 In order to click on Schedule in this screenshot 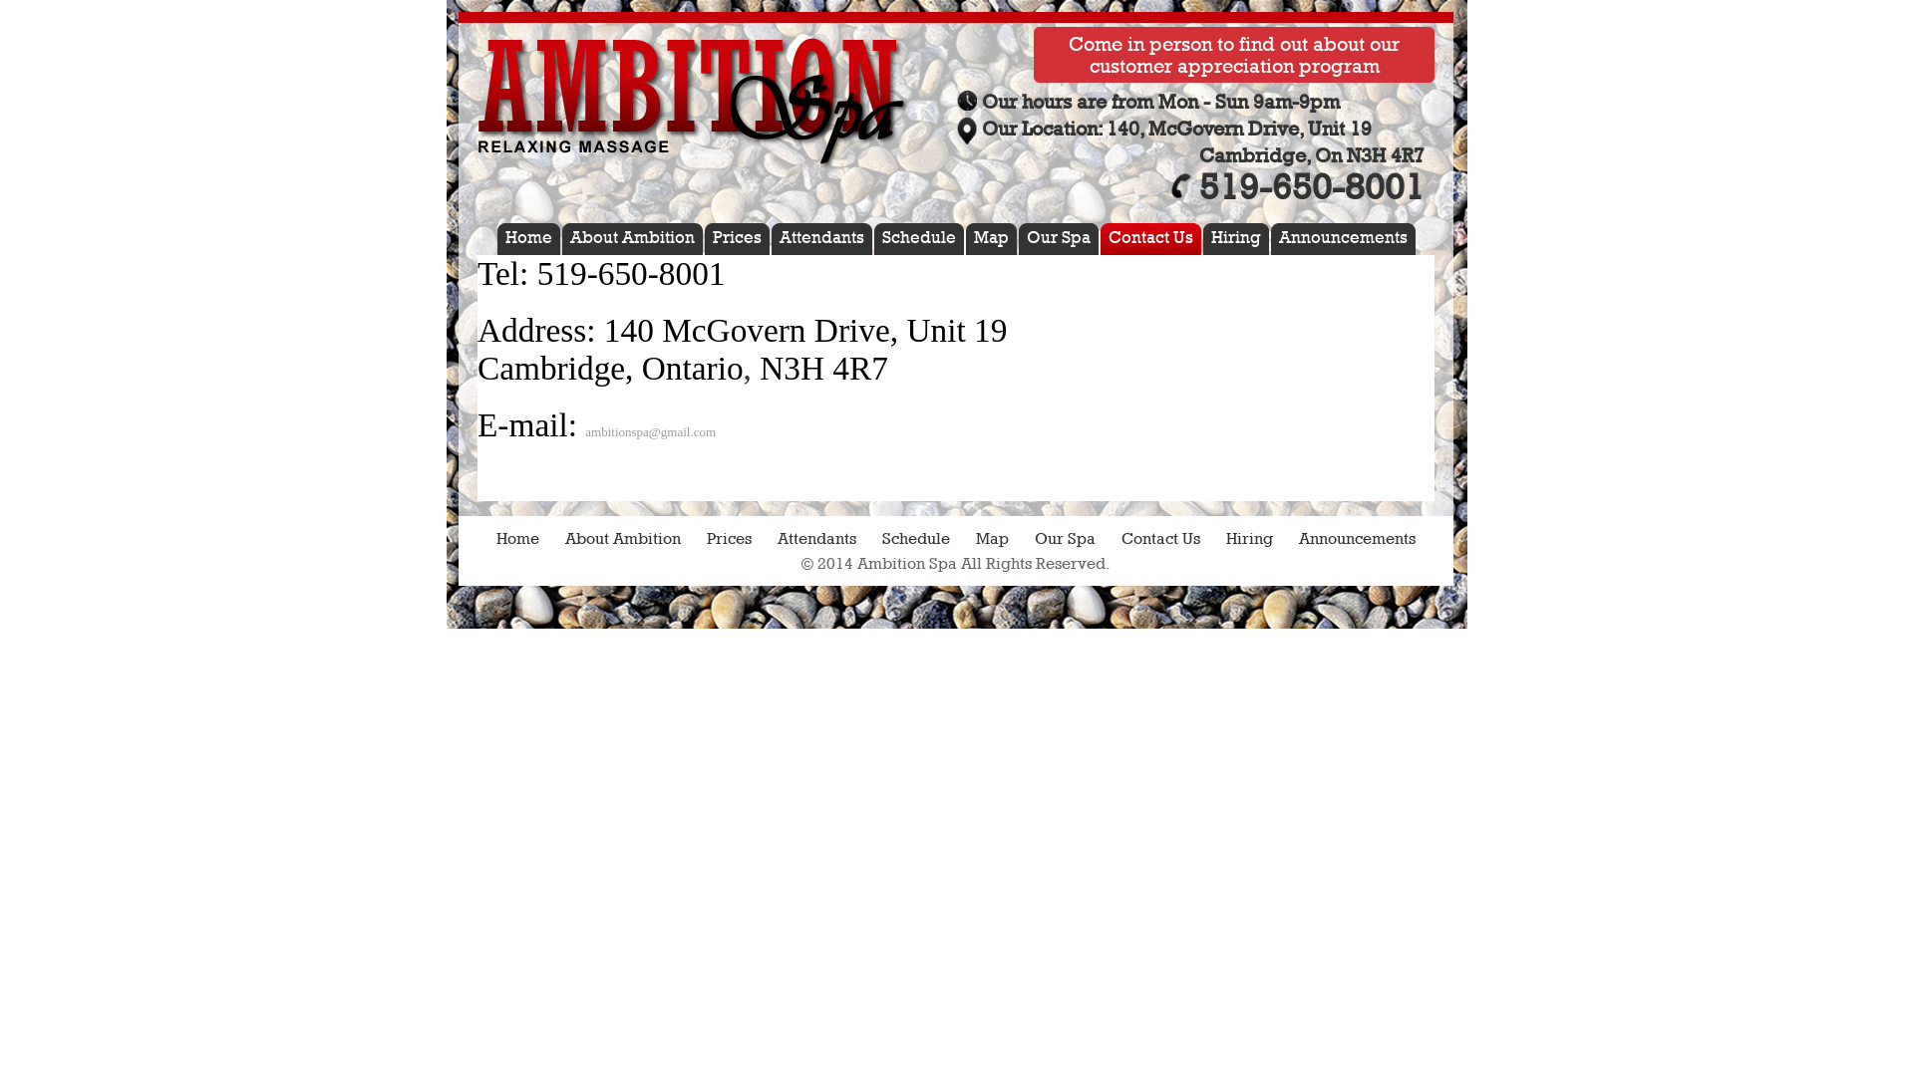, I will do `click(916, 538)`.